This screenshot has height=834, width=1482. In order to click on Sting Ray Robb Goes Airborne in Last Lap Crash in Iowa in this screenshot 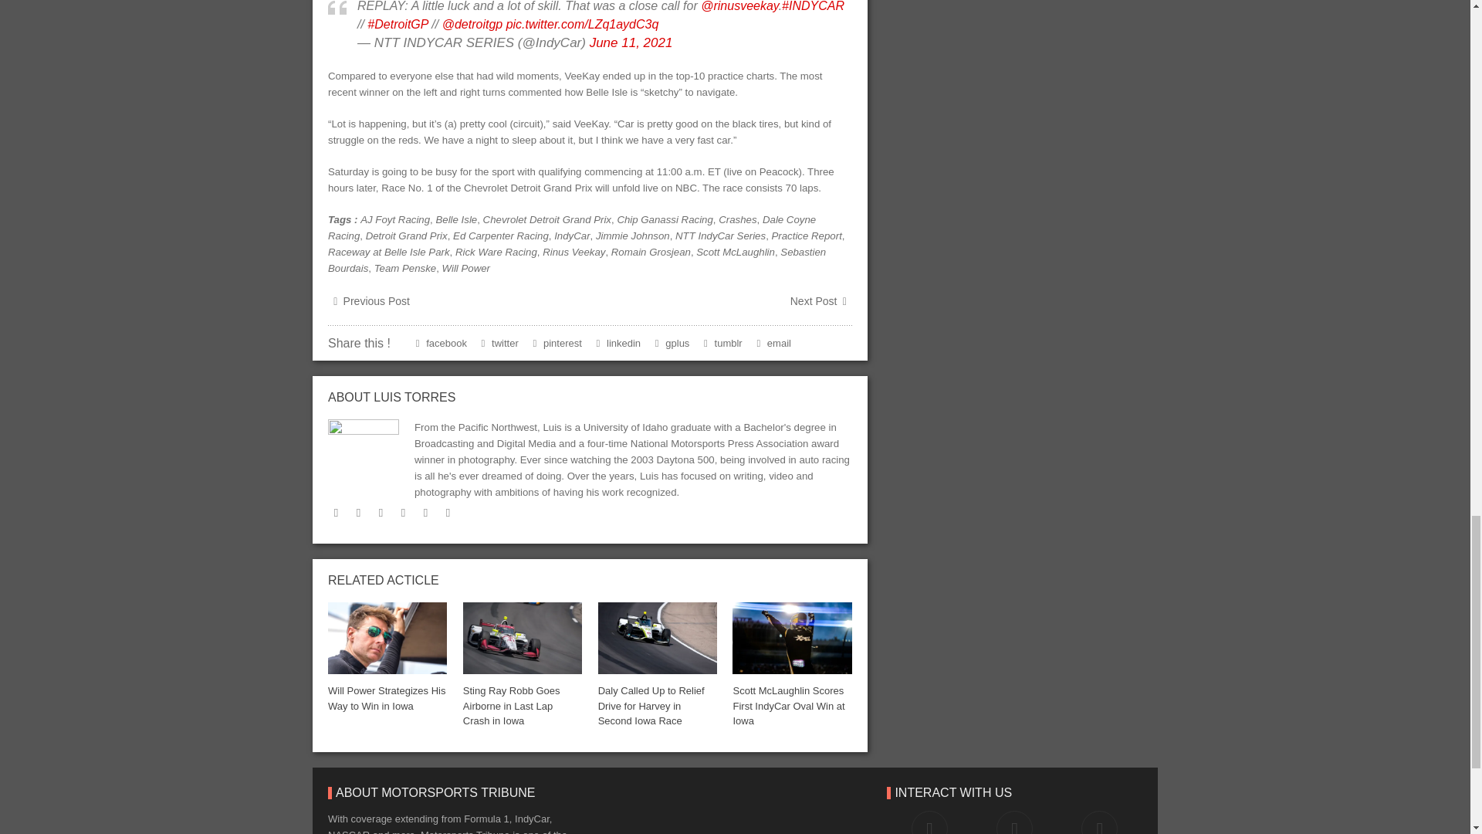, I will do `click(522, 638)`.